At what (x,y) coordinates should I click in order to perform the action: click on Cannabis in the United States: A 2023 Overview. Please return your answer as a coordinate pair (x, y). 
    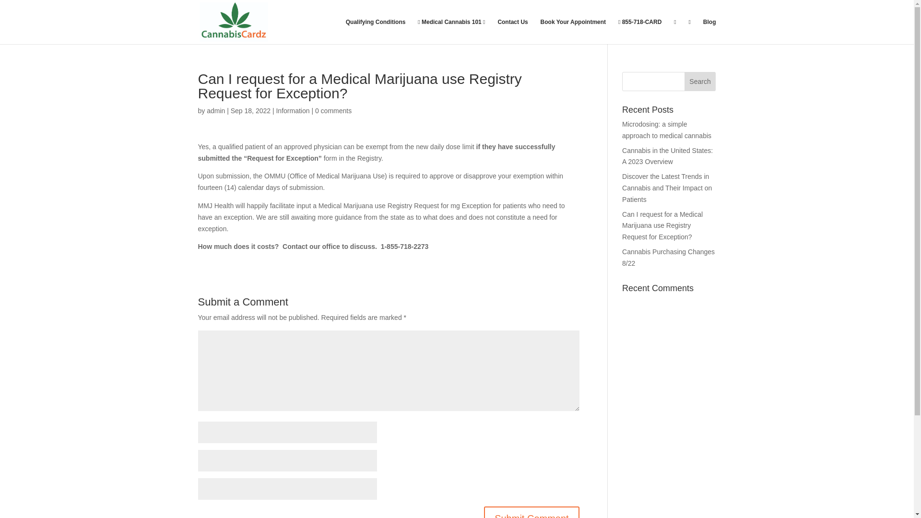
    Looking at the image, I should click on (668, 156).